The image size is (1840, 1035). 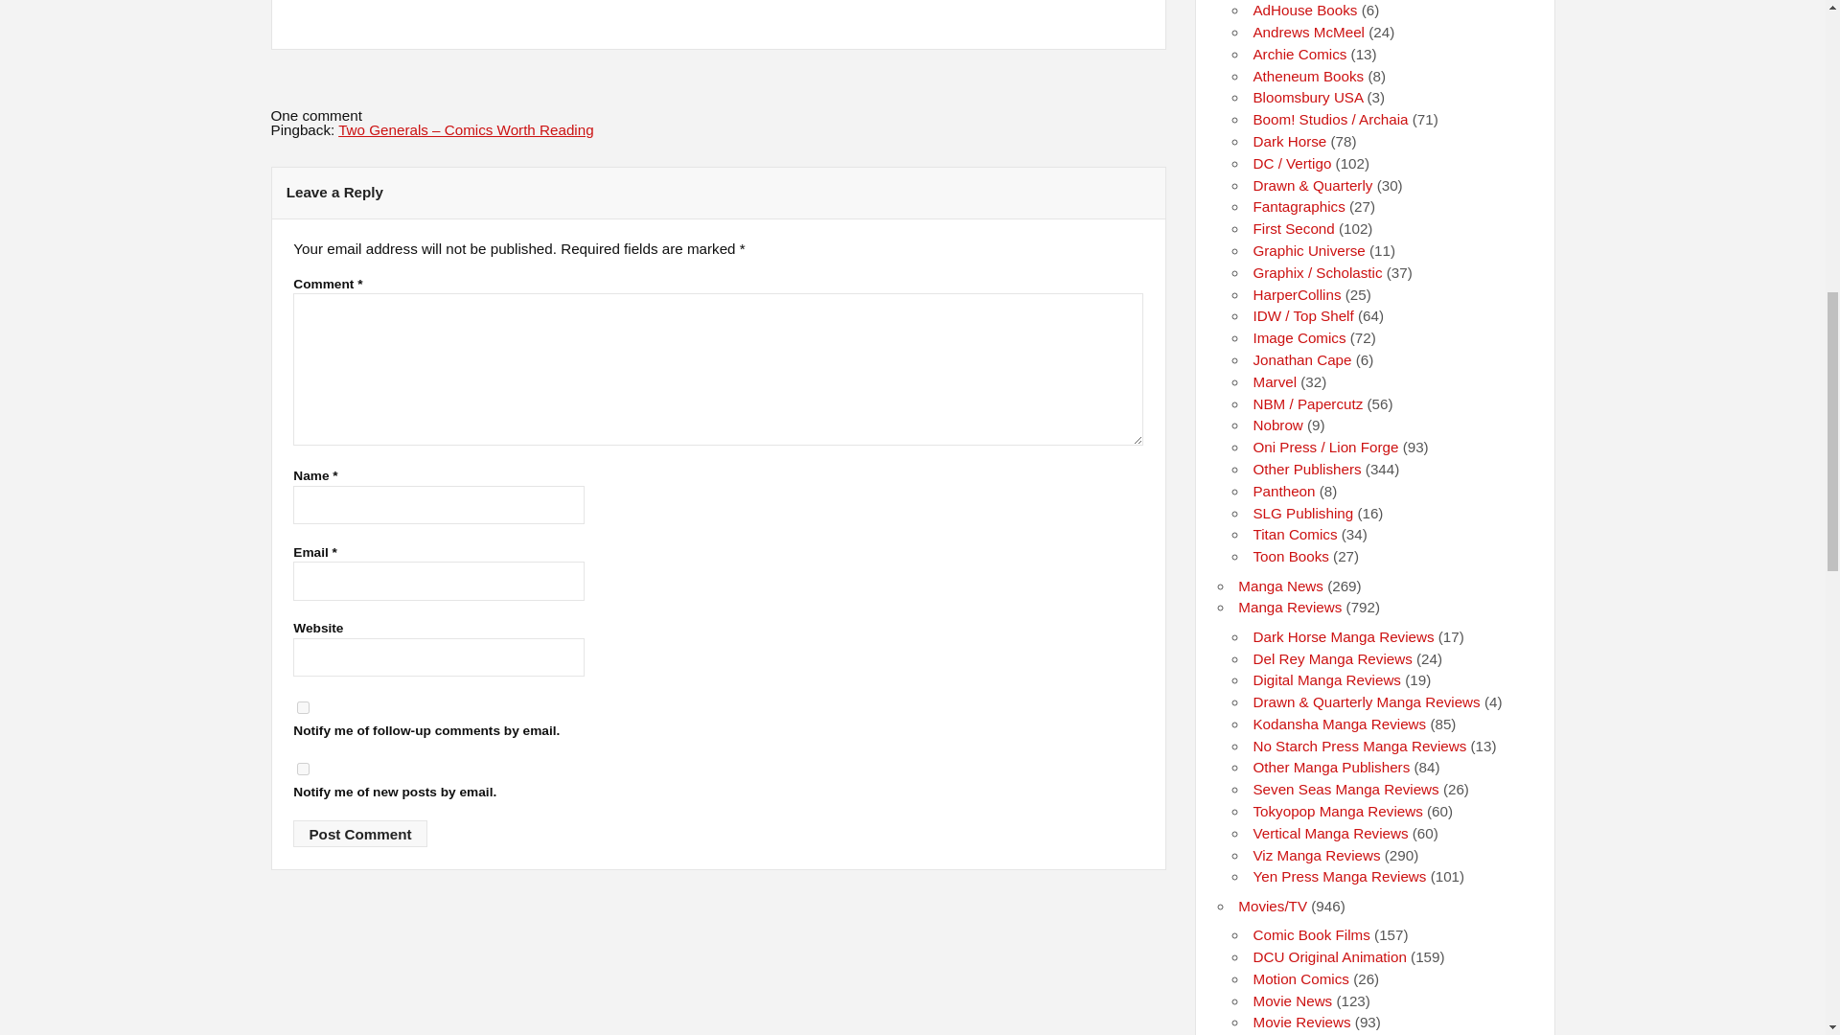 I want to click on subscribe, so click(x=303, y=707).